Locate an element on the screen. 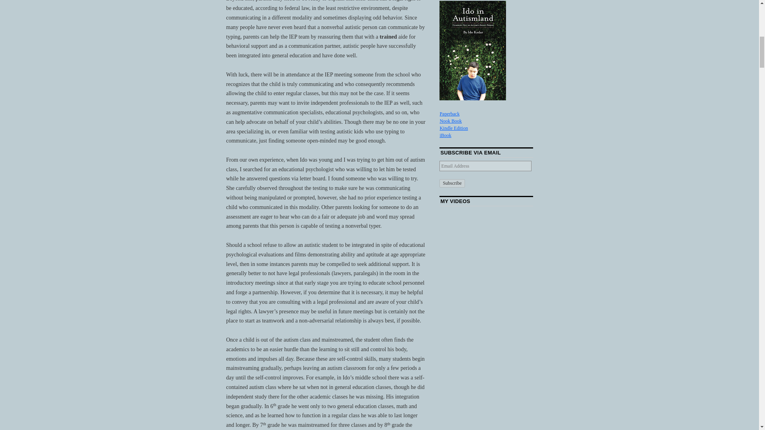 The width and height of the screenshot is (765, 430). YouTube player is located at coordinates (486, 340).